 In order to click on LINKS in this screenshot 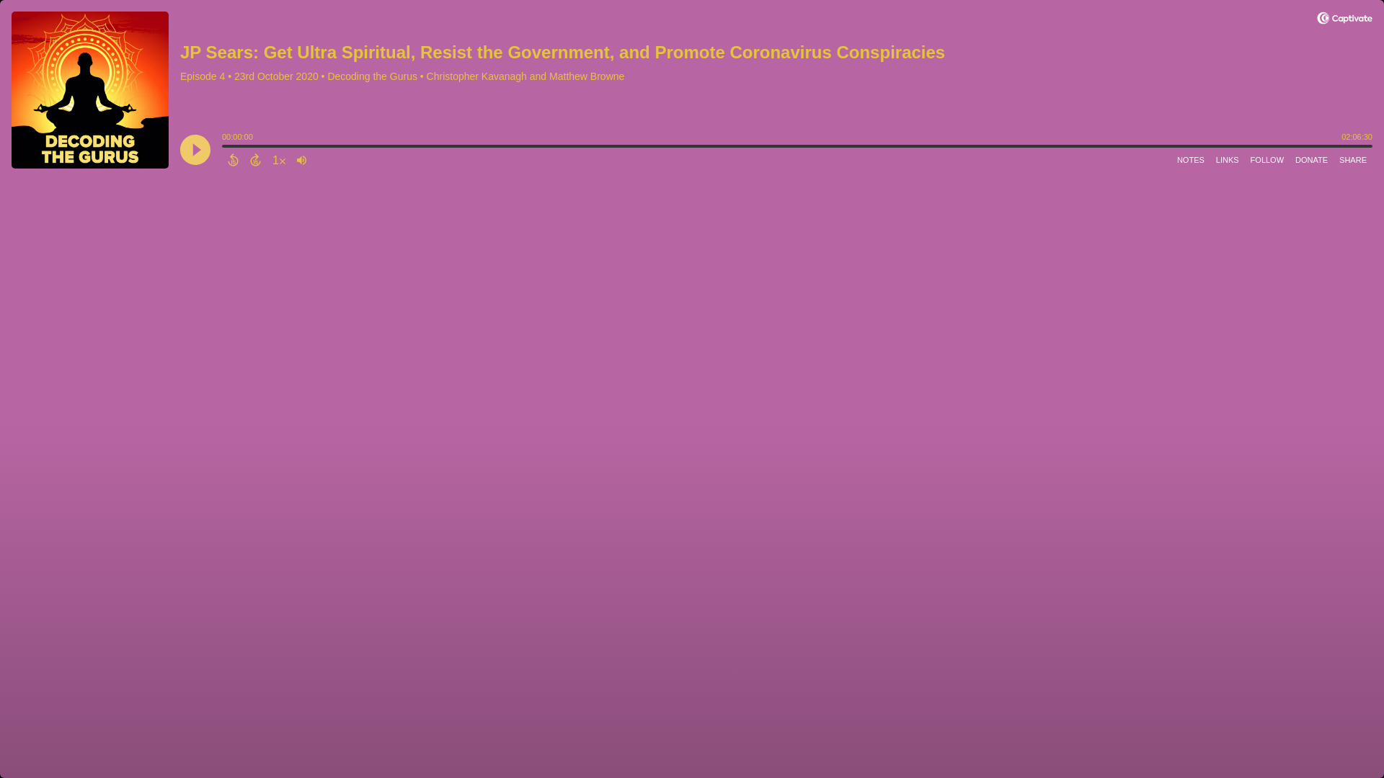, I will do `click(1227, 160)`.